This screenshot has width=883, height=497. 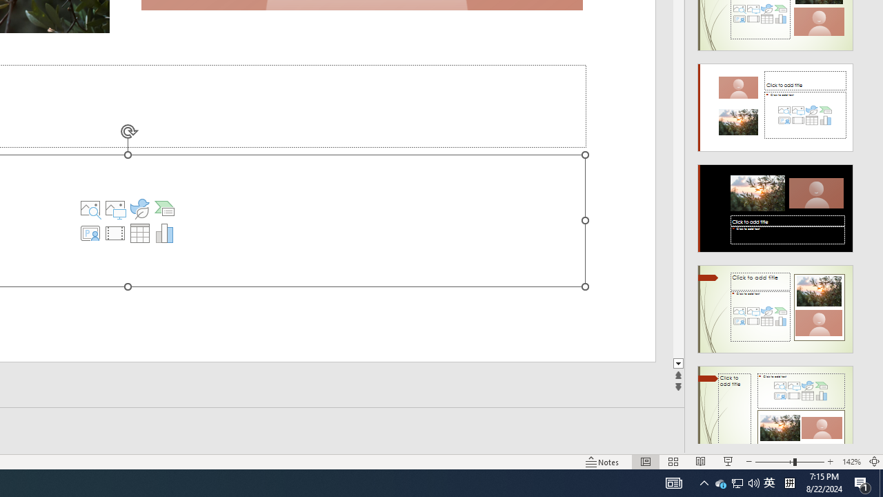 I want to click on Design Idea, so click(x=775, y=405).